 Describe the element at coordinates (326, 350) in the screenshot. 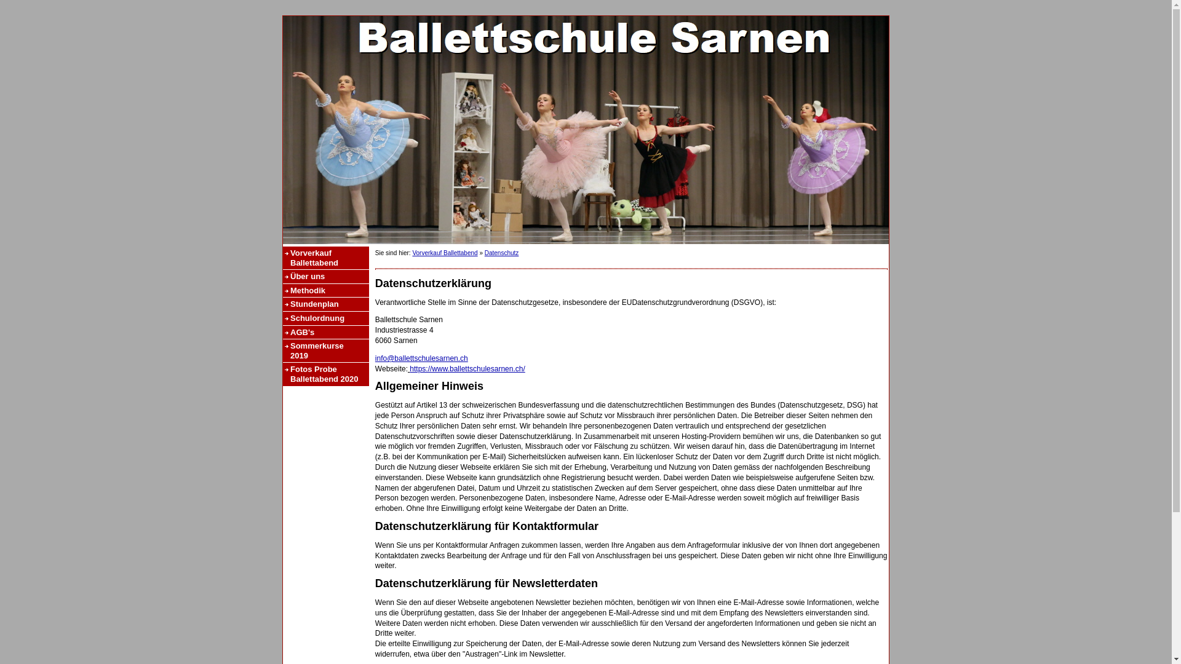

I see `Sommerkurse 2019` at that location.